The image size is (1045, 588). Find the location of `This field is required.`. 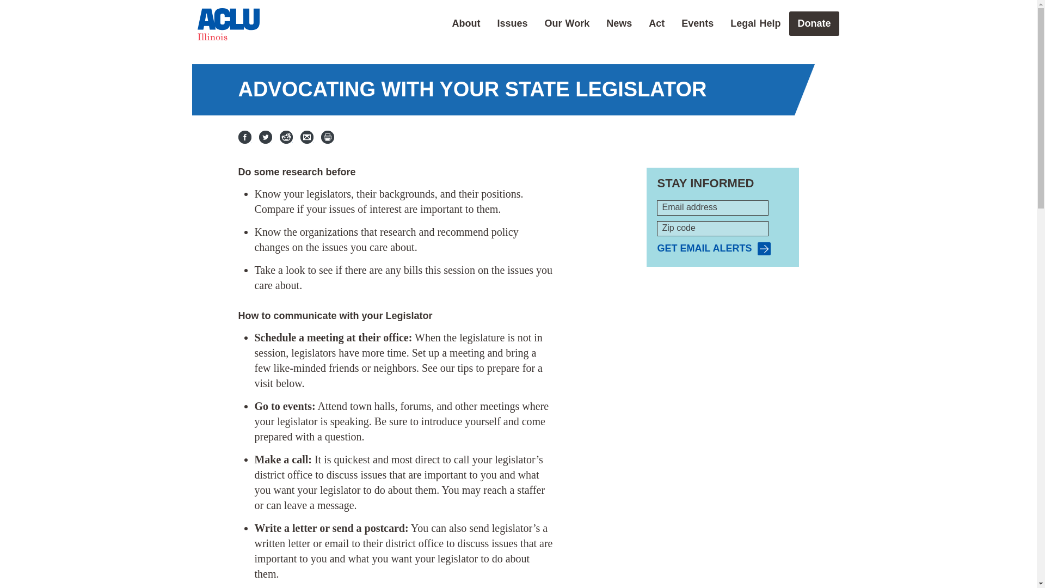

This field is required. is located at coordinates (659, 221).